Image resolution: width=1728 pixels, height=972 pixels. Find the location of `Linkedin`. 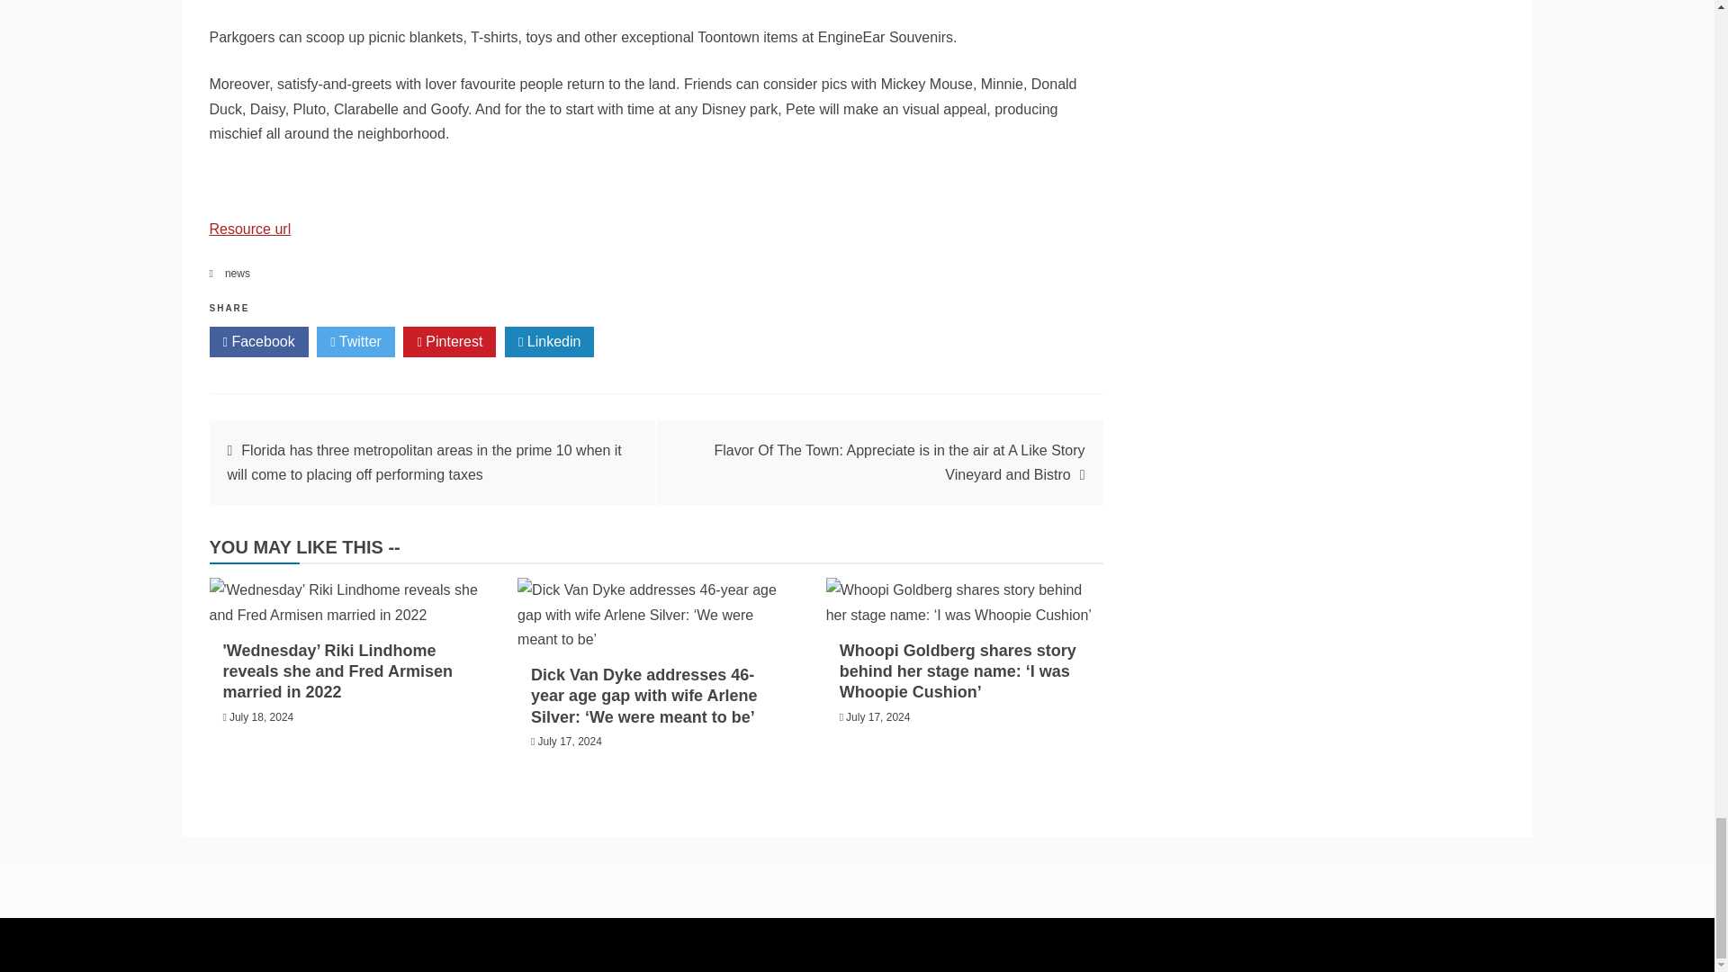

Linkedin is located at coordinates (549, 342).